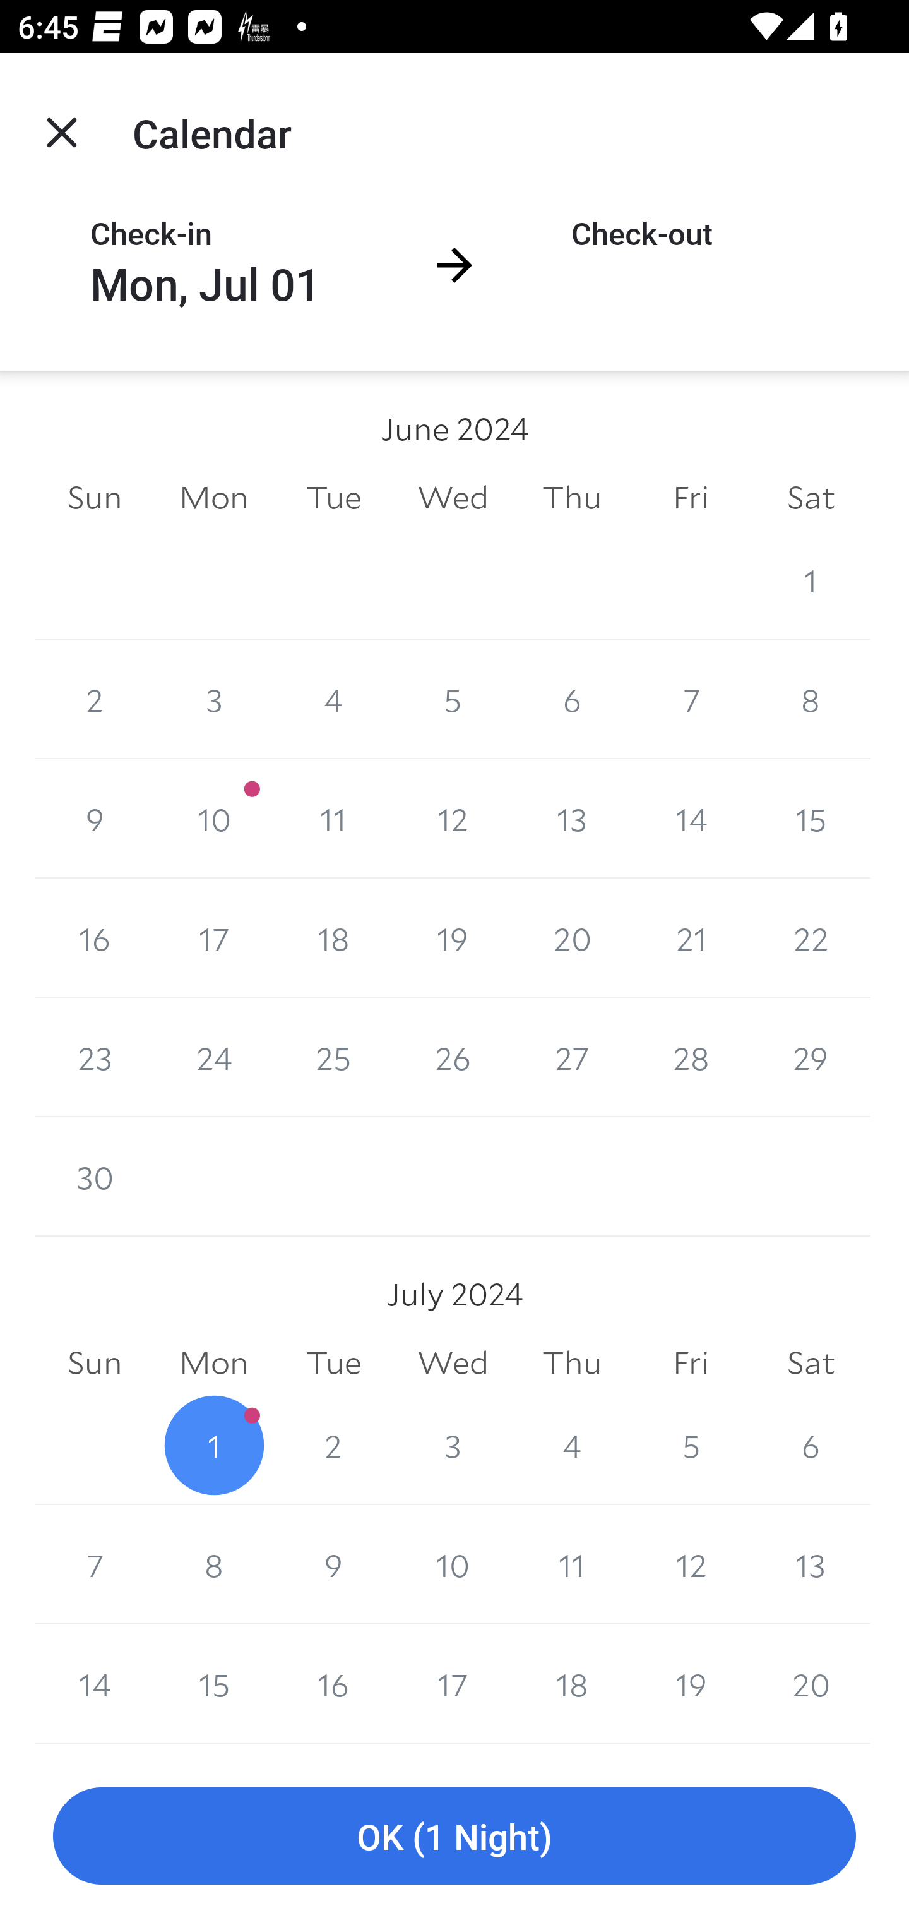 The height and width of the screenshot is (1920, 909). What do you see at coordinates (95, 819) in the screenshot?
I see `9 9 June 2024` at bounding box center [95, 819].